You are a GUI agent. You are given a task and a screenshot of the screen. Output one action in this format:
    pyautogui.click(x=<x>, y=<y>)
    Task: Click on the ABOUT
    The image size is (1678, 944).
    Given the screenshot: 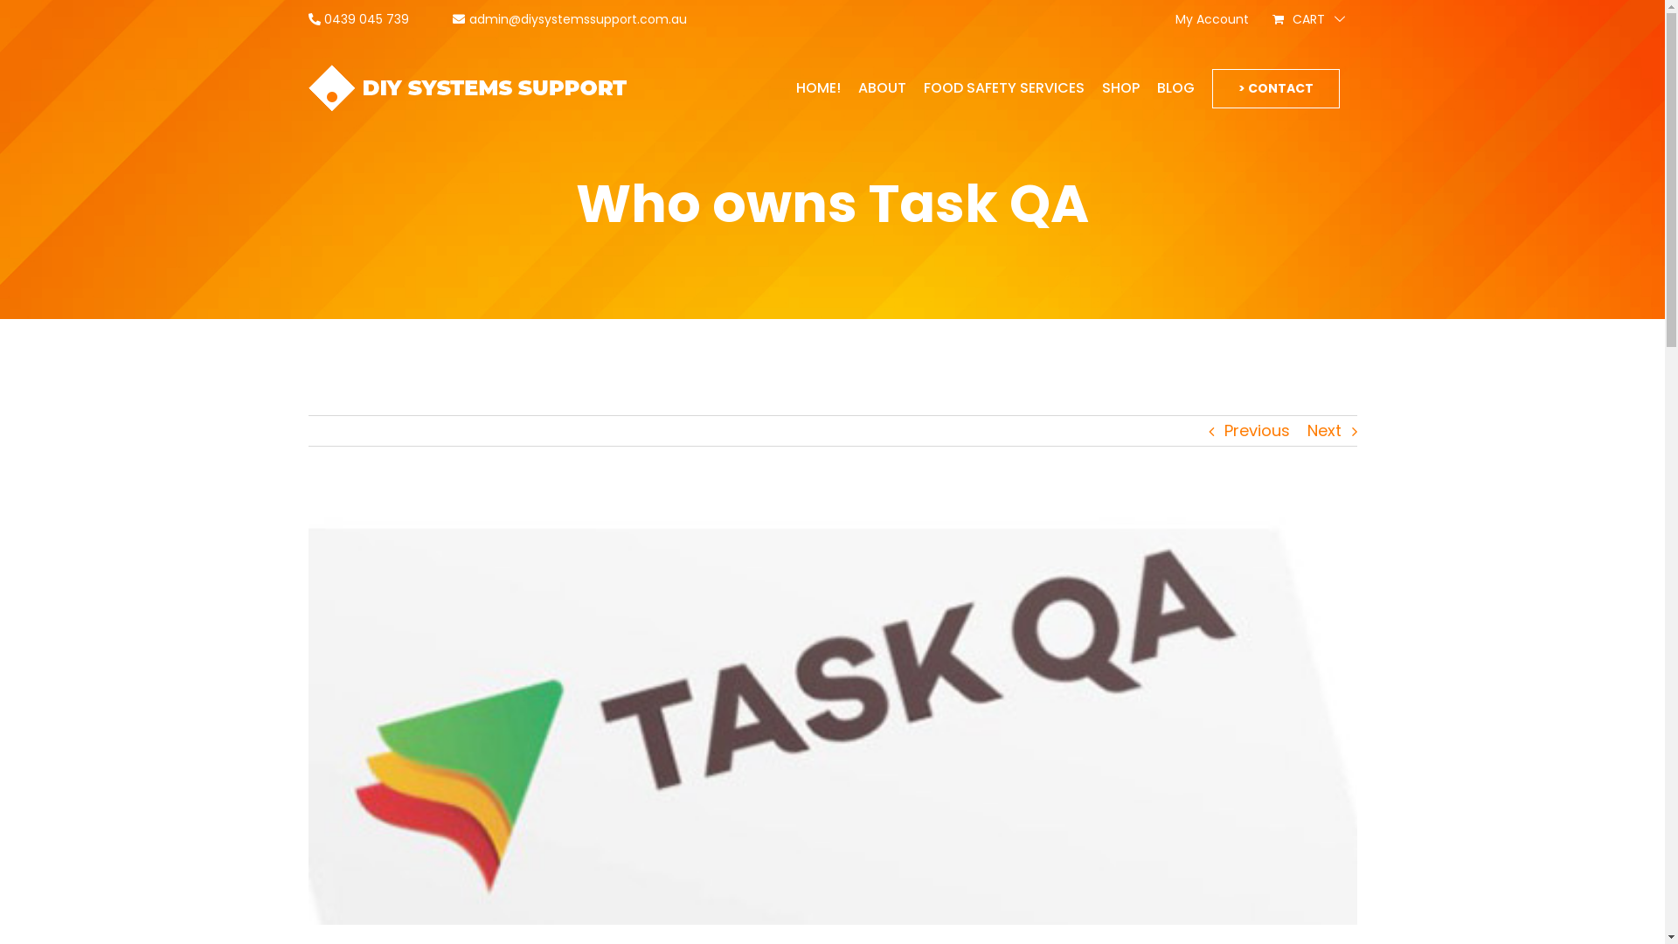 What is the action you would take?
    pyautogui.click(x=883, y=88)
    